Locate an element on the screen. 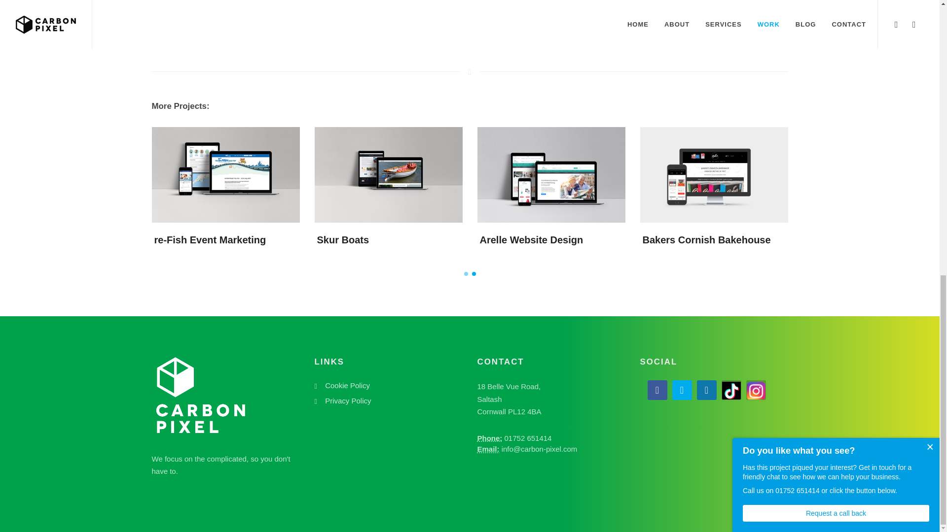 The width and height of the screenshot is (947, 532). re-Fish Event Marketing is located at coordinates (210, 239).